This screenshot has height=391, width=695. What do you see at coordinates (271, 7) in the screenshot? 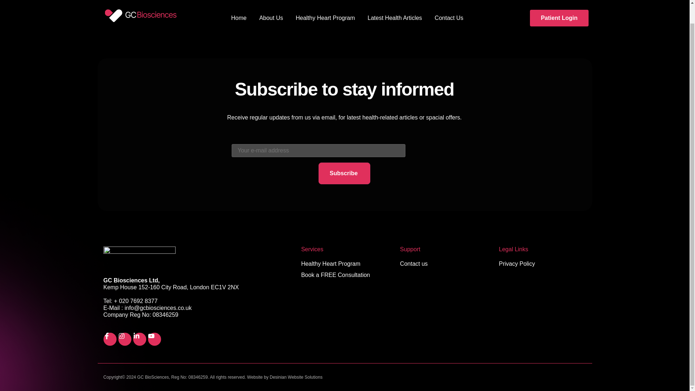
I see `About Us` at bounding box center [271, 7].